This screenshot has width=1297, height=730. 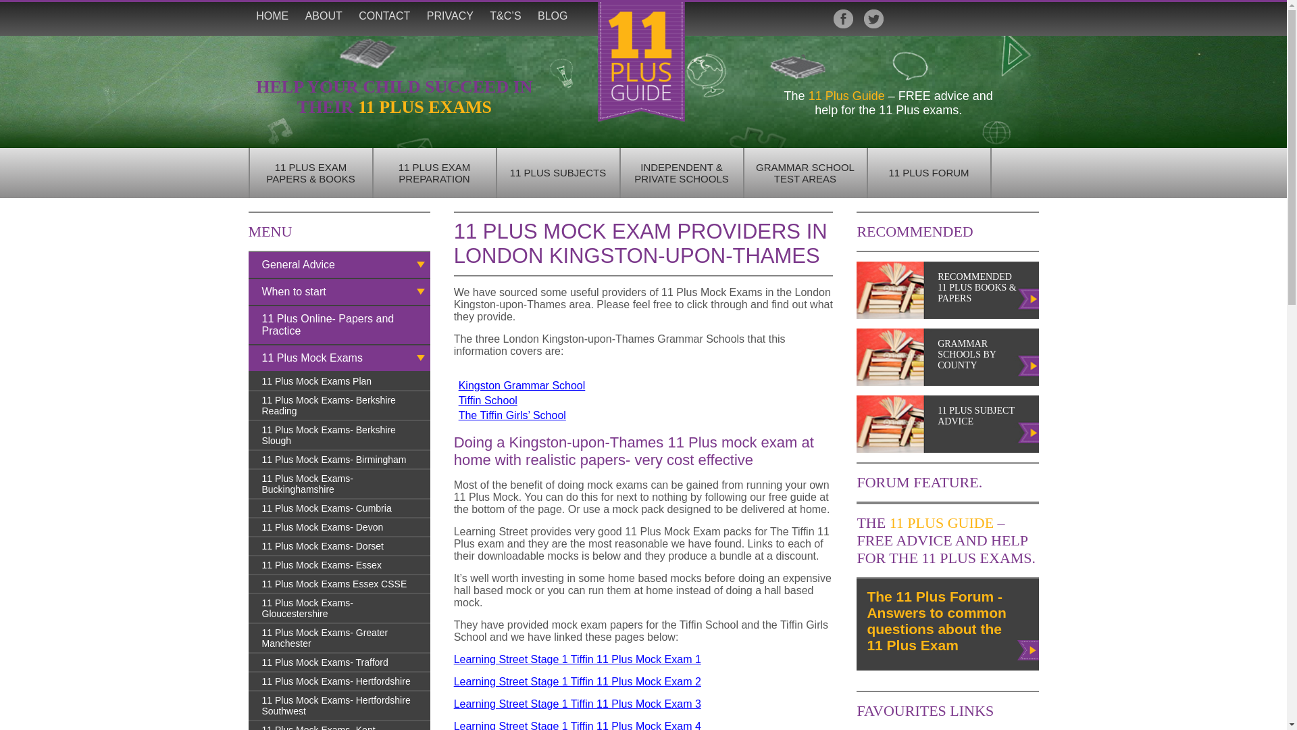 I want to click on BLOG, so click(x=553, y=16).